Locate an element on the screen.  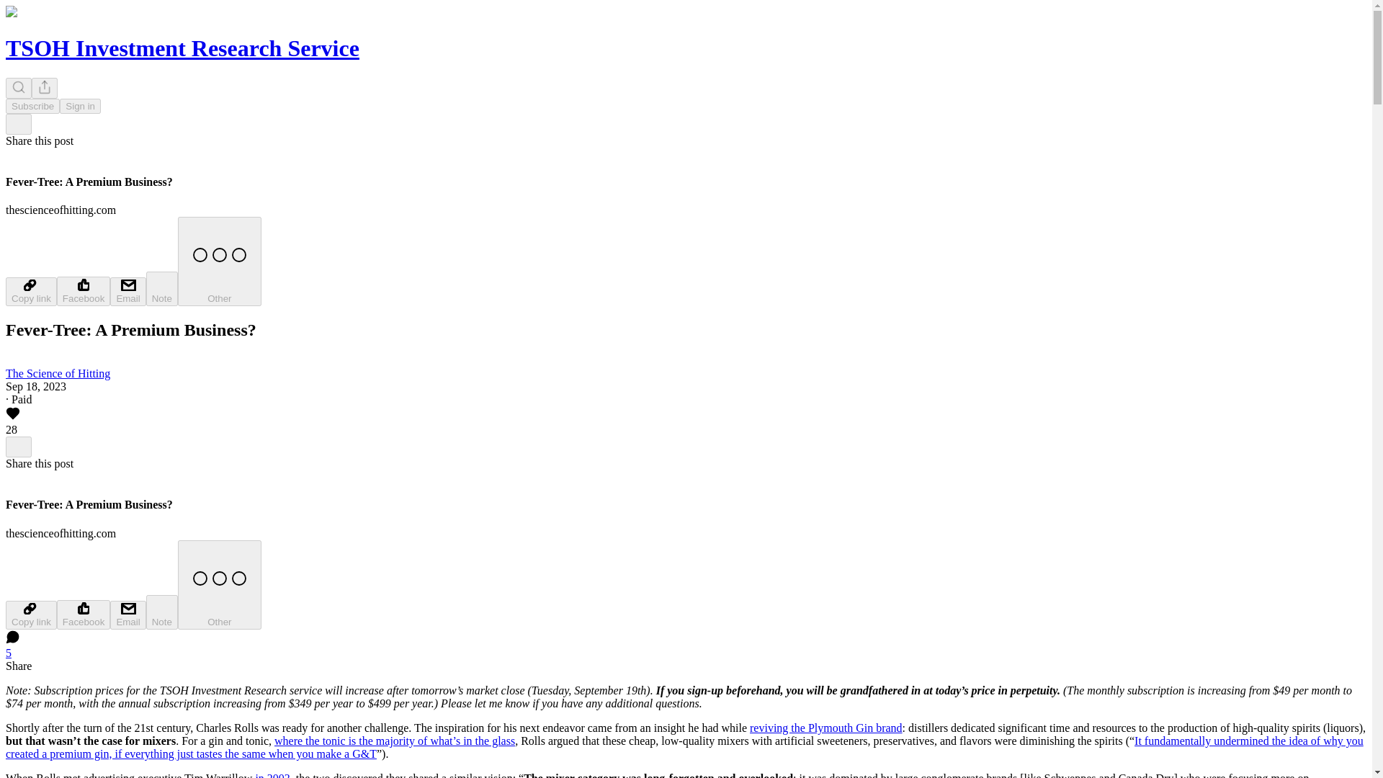
Email is located at coordinates (127, 614).